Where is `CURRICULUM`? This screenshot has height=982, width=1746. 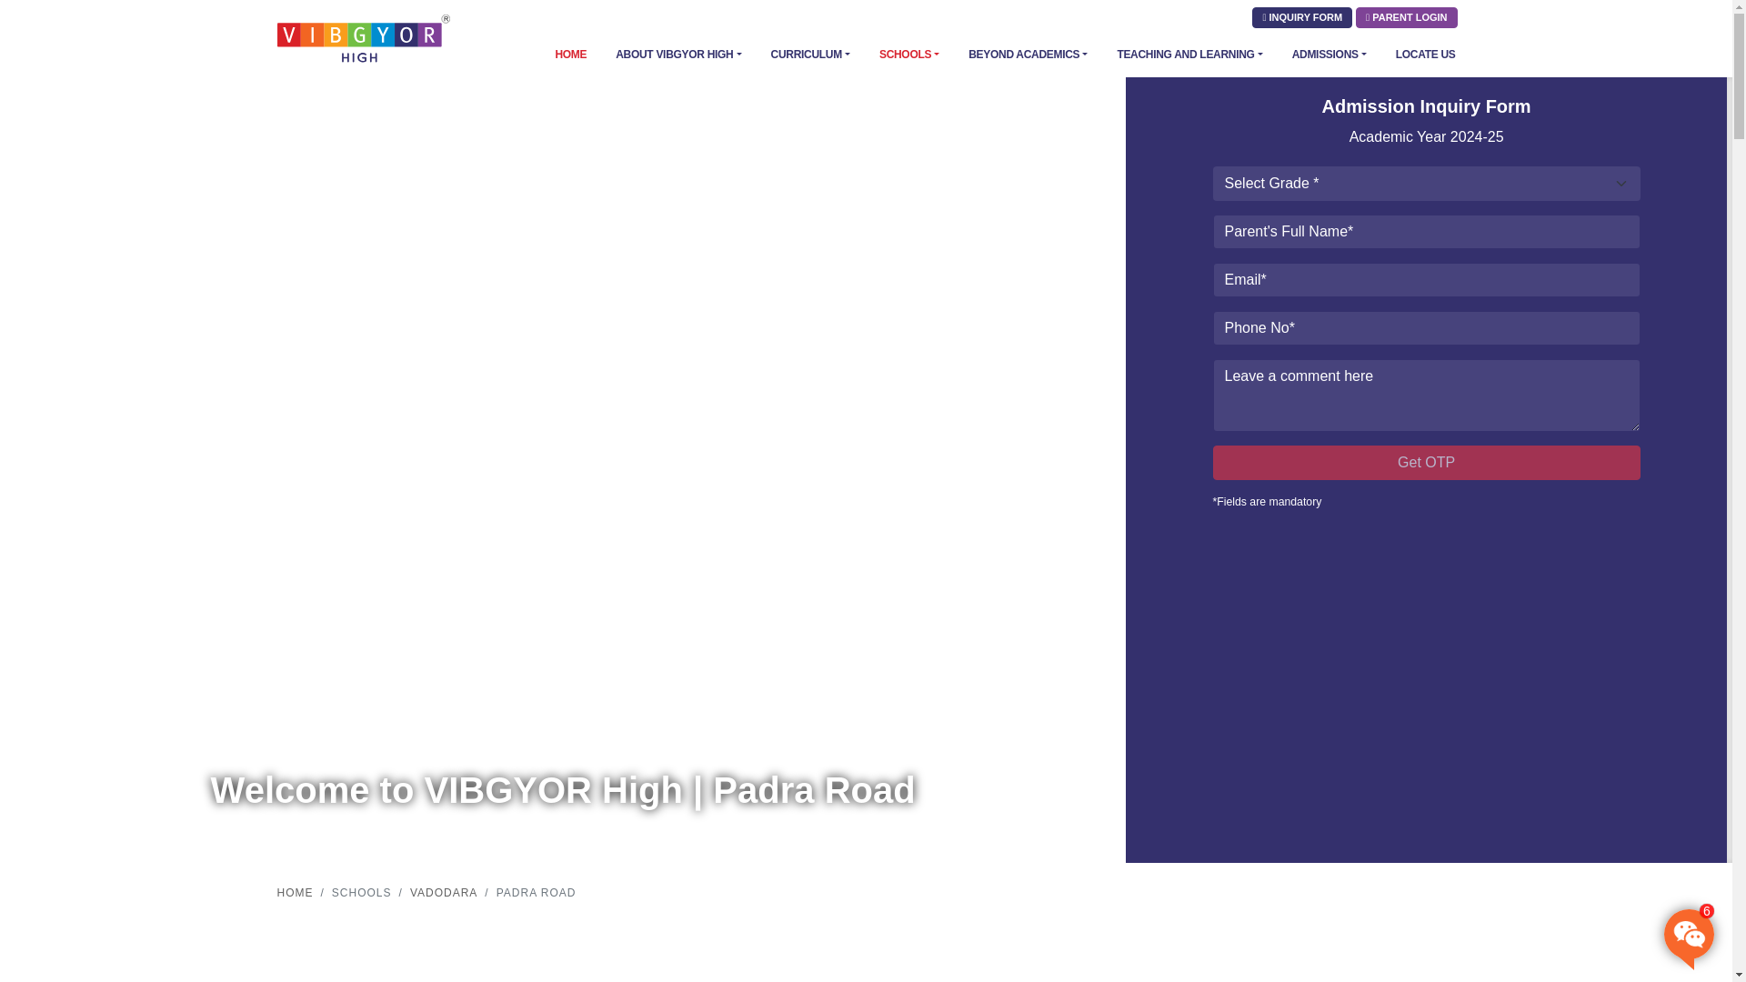 CURRICULUM is located at coordinates (797, 55).